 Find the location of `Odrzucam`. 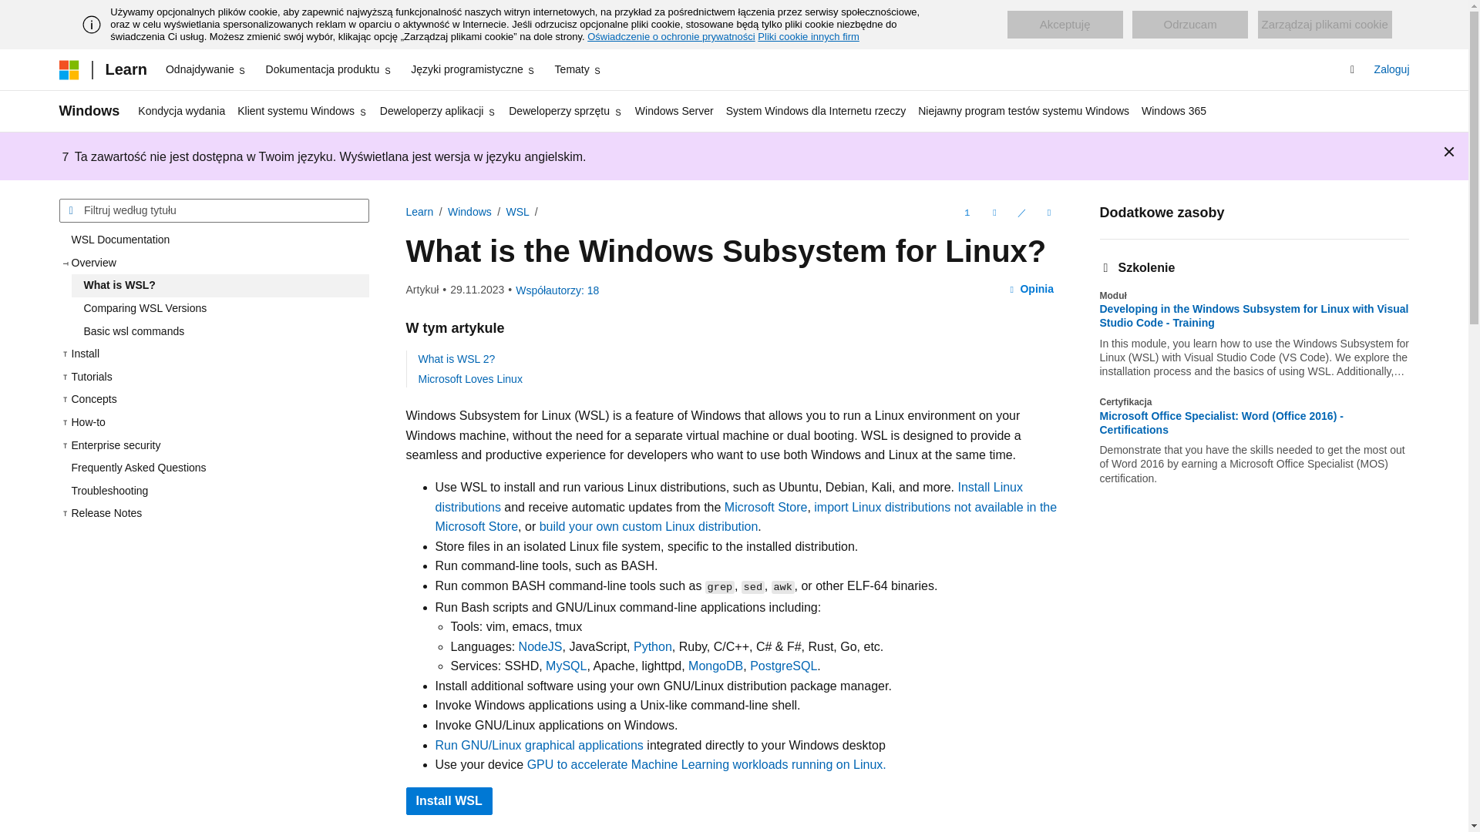

Odrzucam is located at coordinates (1189, 25).